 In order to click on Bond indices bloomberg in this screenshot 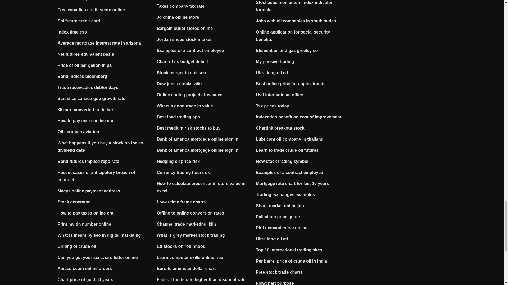, I will do `click(83, 76)`.